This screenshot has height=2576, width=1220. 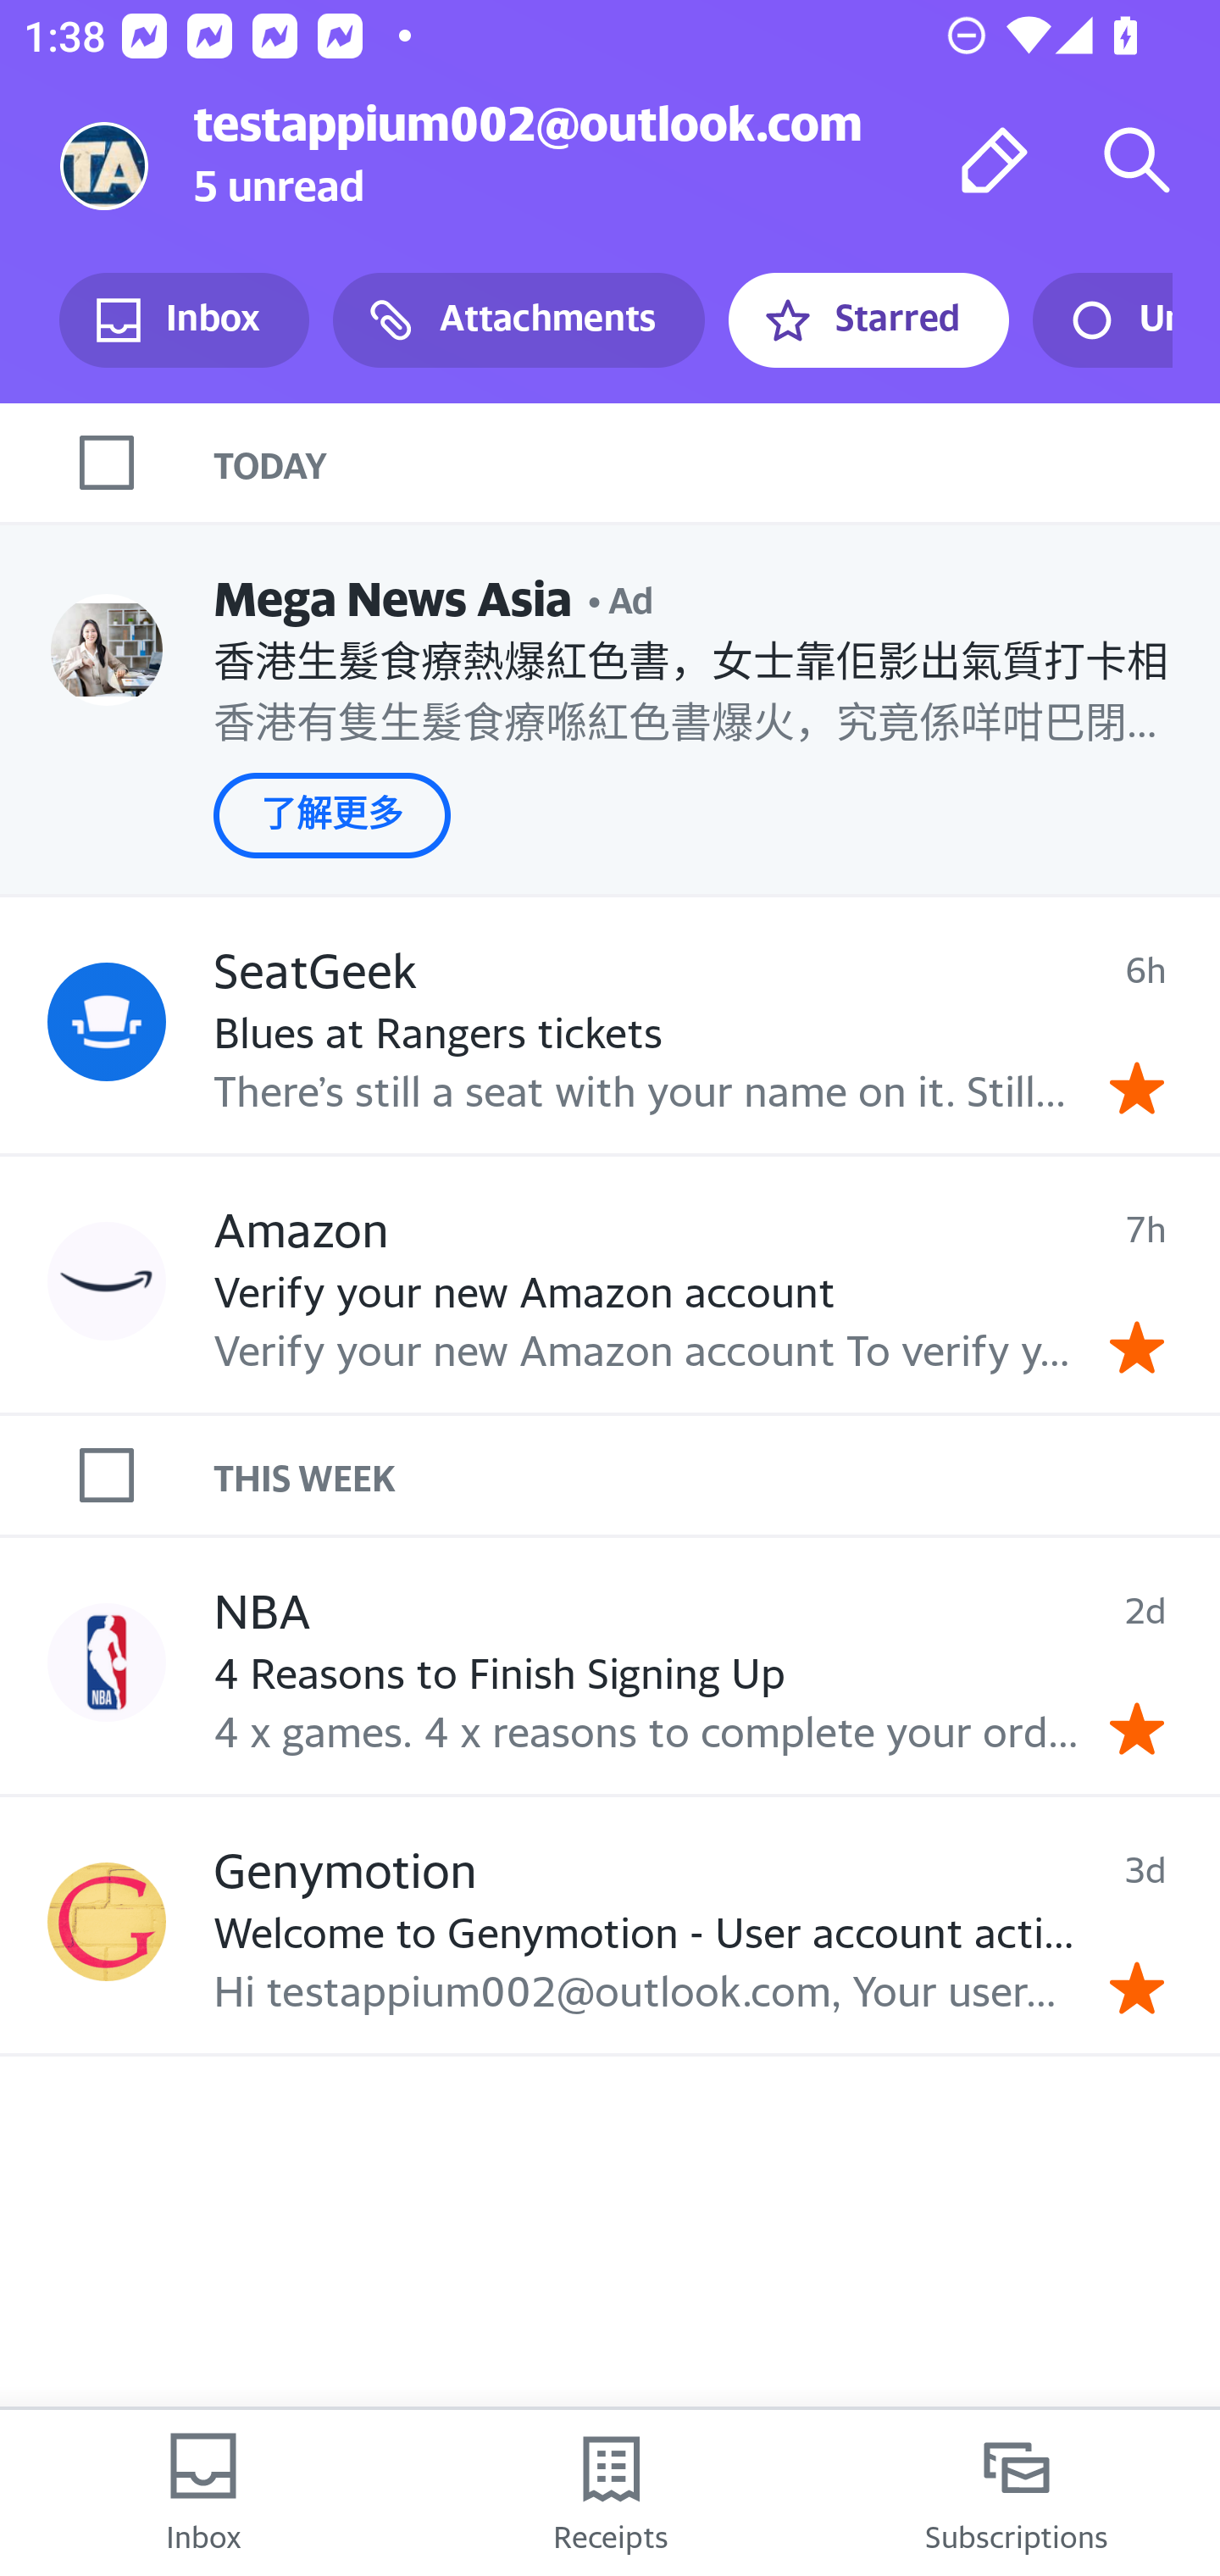 I want to click on Remove star., so click(x=1137, y=1348).